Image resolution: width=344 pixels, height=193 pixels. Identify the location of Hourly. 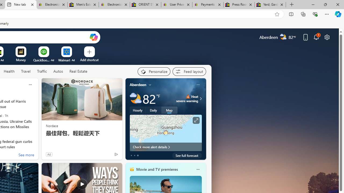
(138, 110).